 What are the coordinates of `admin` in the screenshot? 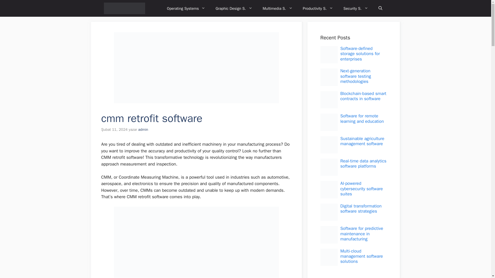 It's located at (143, 129).